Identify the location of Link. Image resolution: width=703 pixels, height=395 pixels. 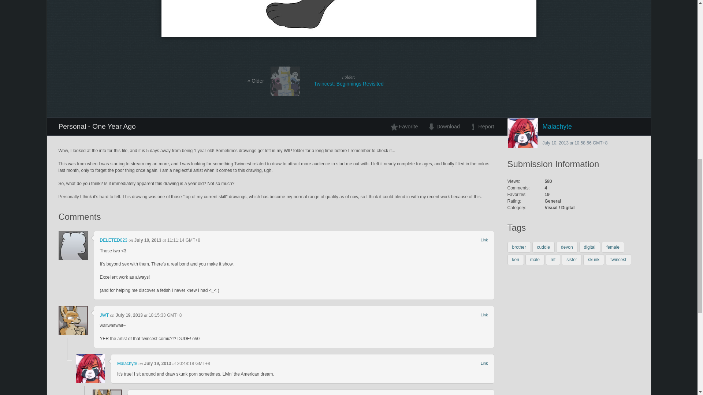
(484, 240).